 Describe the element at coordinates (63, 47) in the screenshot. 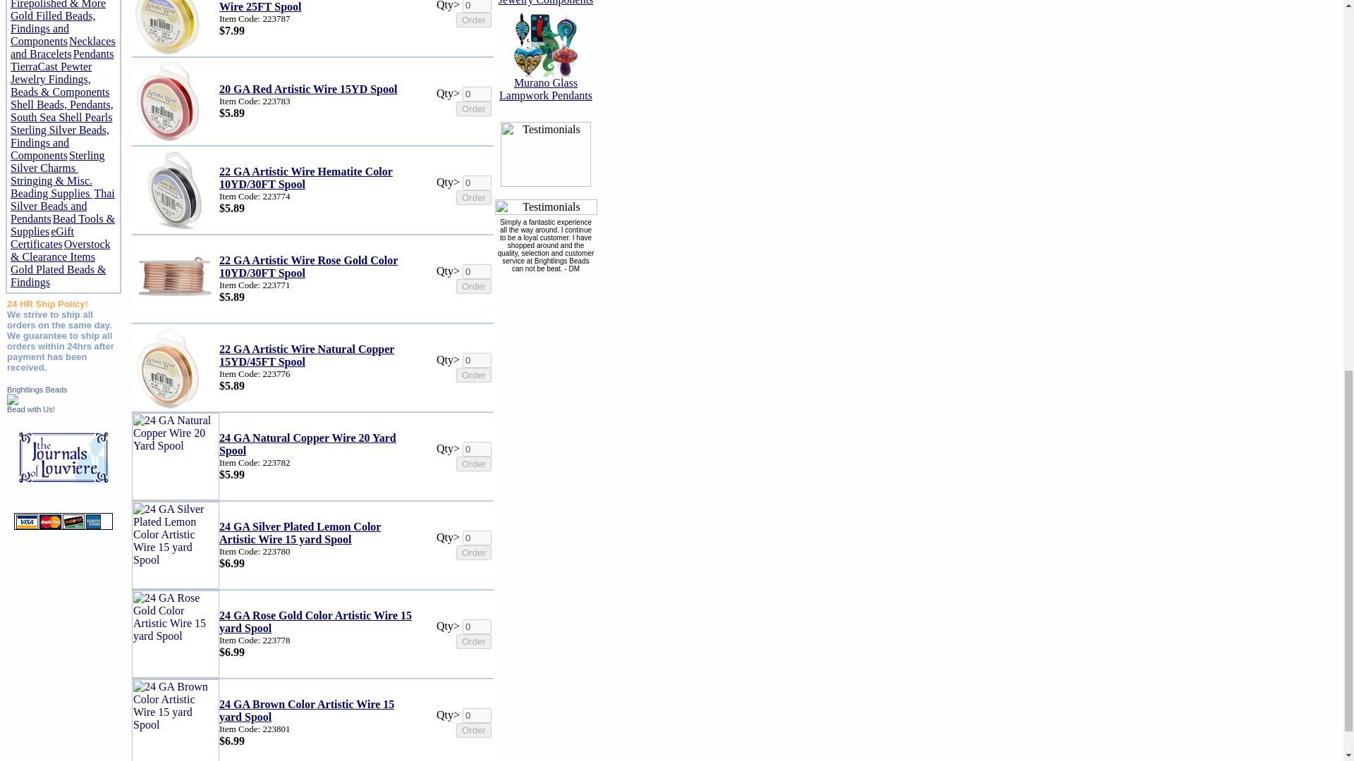

I see `Necklaces and Bracelets` at that location.